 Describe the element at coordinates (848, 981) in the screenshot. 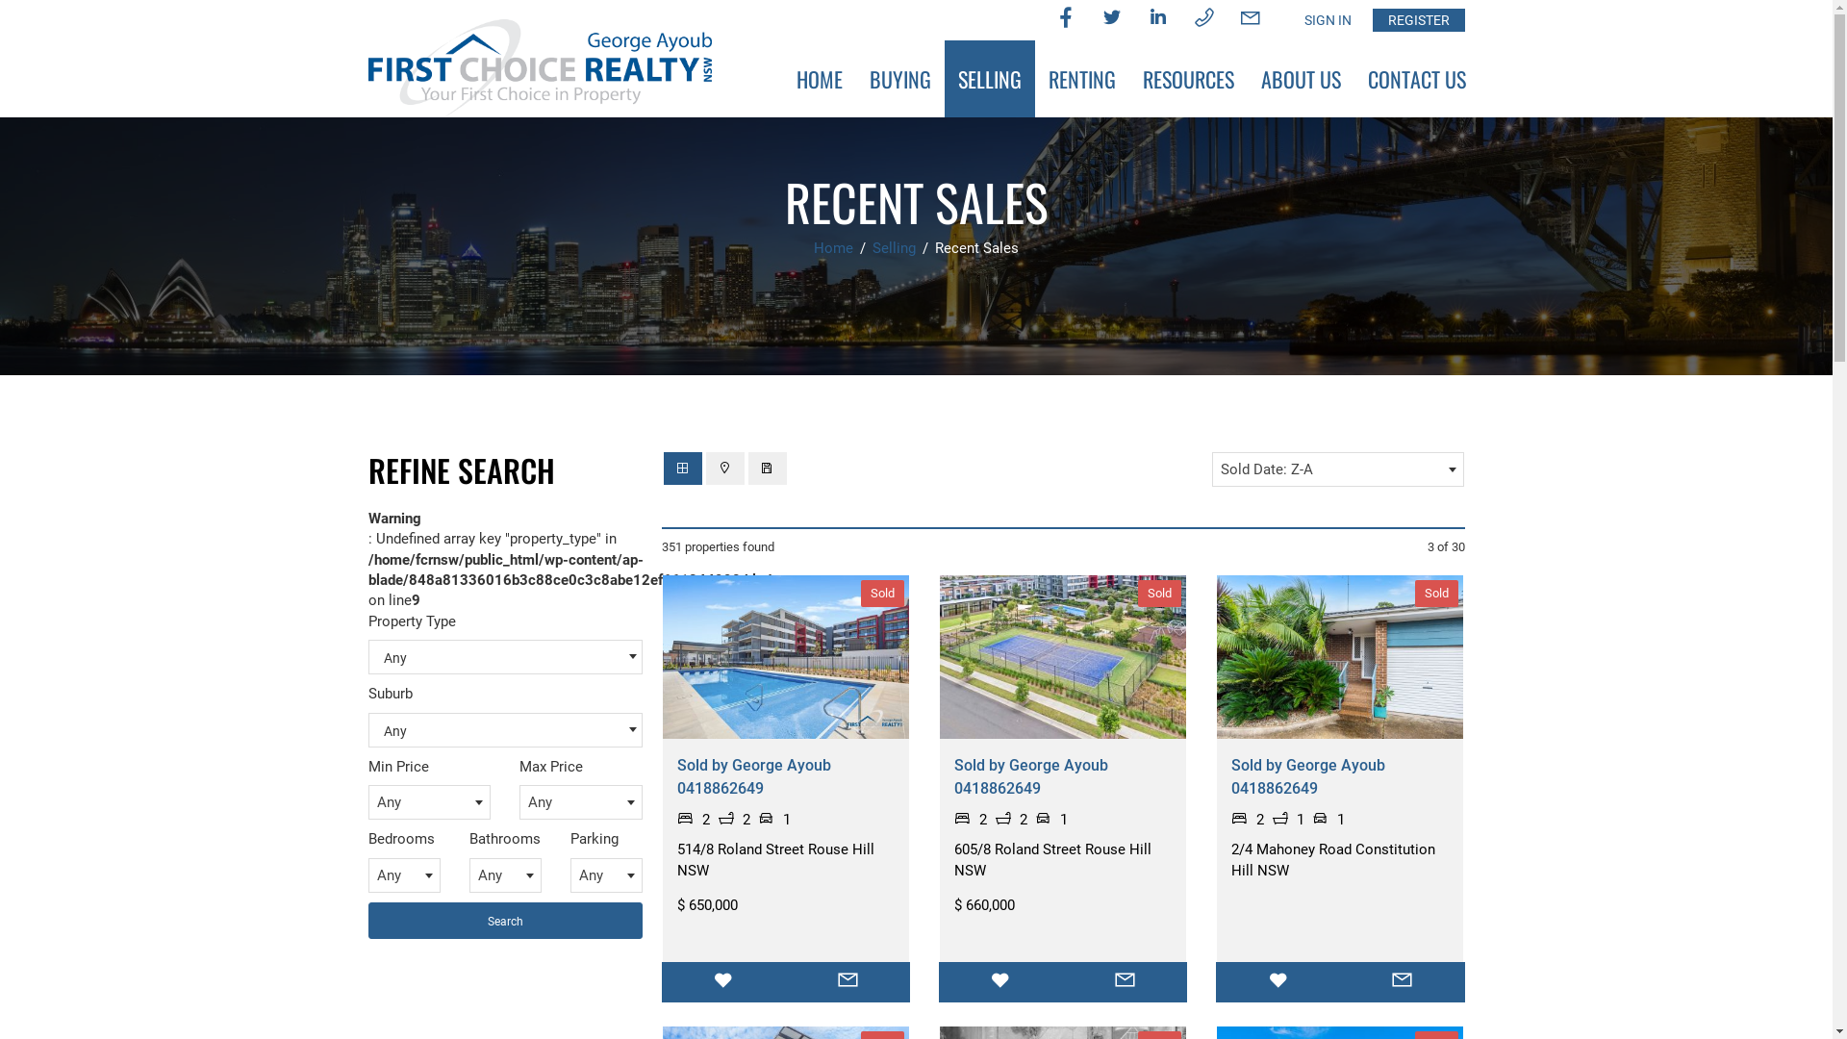

I see `Contact Agent` at that location.